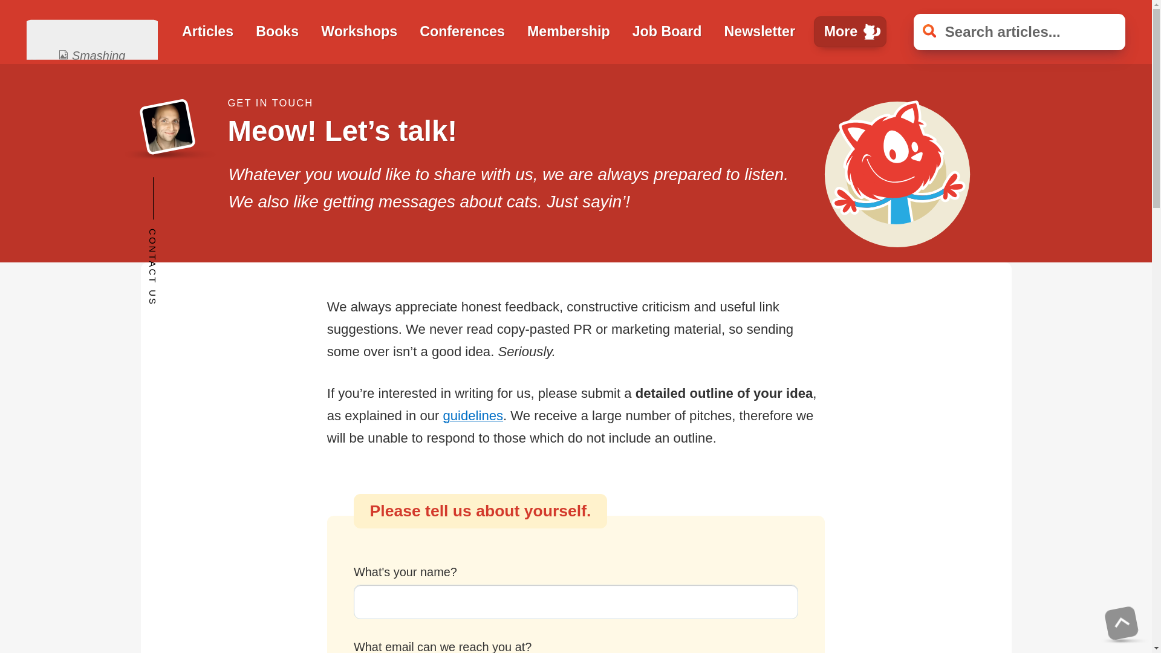 Image resolution: width=1161 pixels, height=653 pixels. Describe the element at coordinates (759, 31) in the screenshot. I see `Newsletter` at that location.